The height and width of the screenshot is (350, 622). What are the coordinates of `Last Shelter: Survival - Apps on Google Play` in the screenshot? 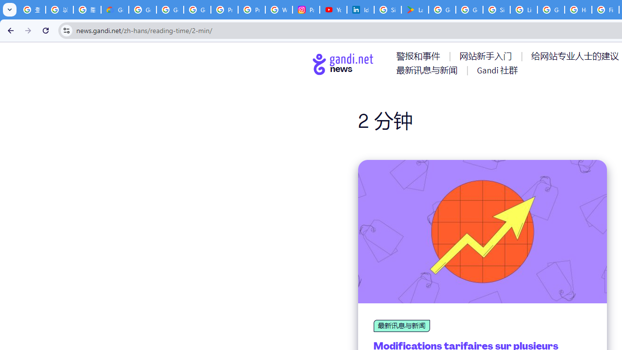 It's located at (415, 10).